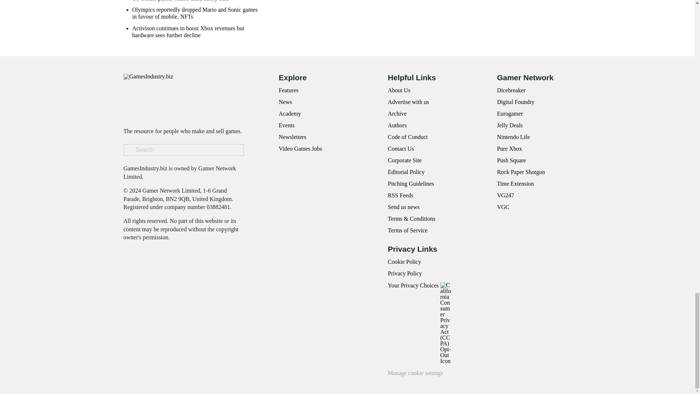 The image size is (700, 394). Describe the element at coordinates (289, 113) in the screenshot. I see `Academy` at that location.